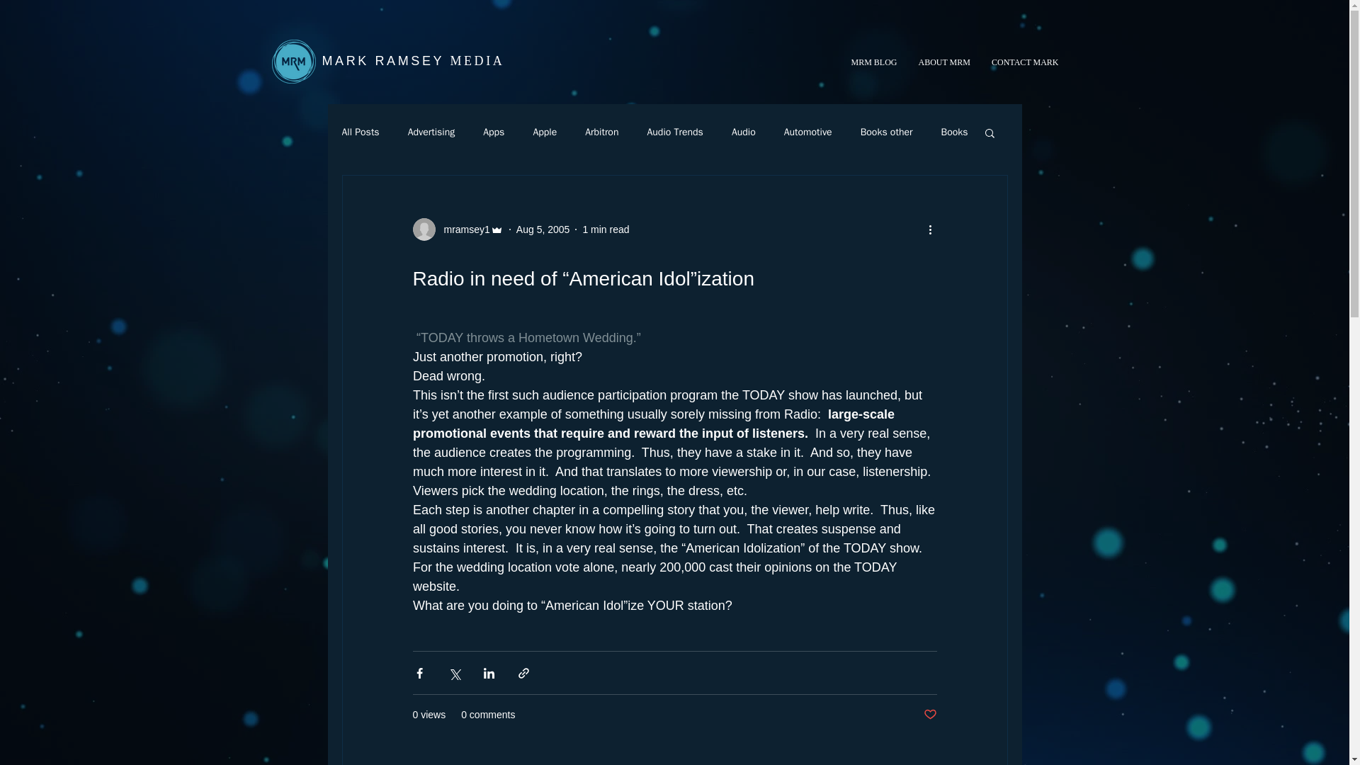  I want to click on All Posts, so click(360, 132).